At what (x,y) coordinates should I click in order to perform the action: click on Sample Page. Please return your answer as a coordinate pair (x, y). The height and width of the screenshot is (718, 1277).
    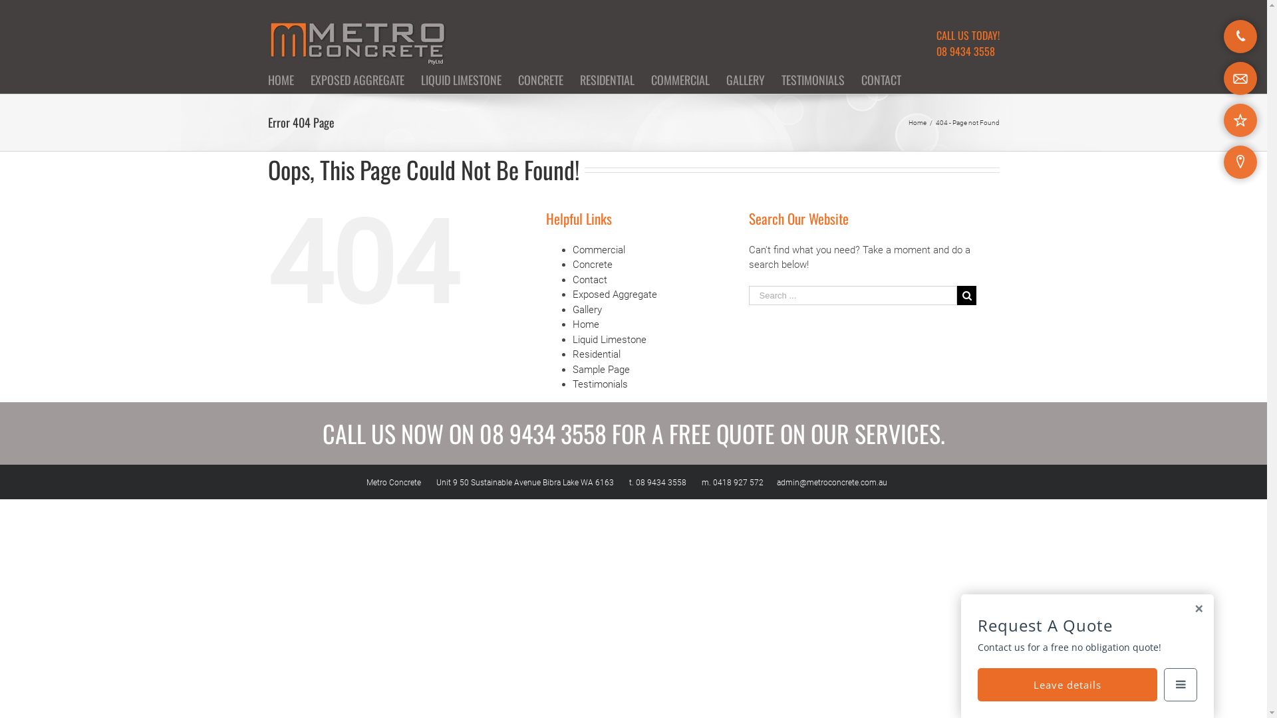
    Looking at the image, I should click on (601, 369).